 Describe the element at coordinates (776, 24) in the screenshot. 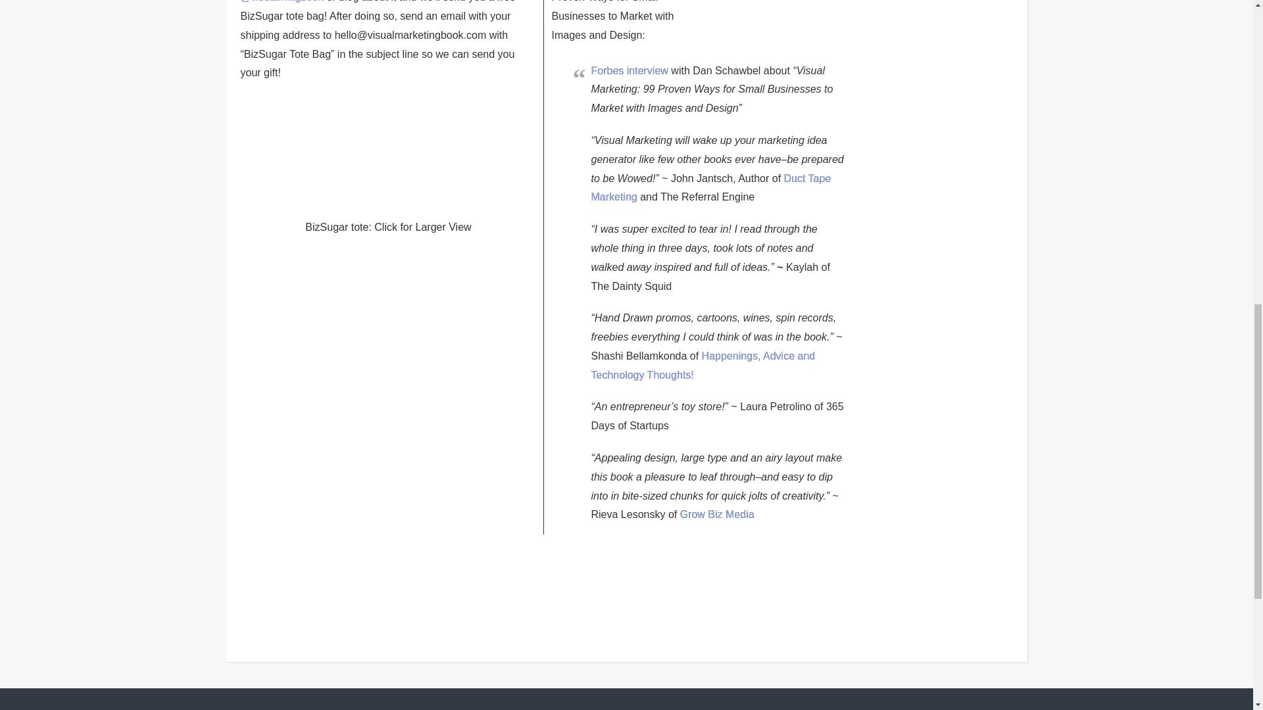

I see `Dainty Squid Review` at that location.